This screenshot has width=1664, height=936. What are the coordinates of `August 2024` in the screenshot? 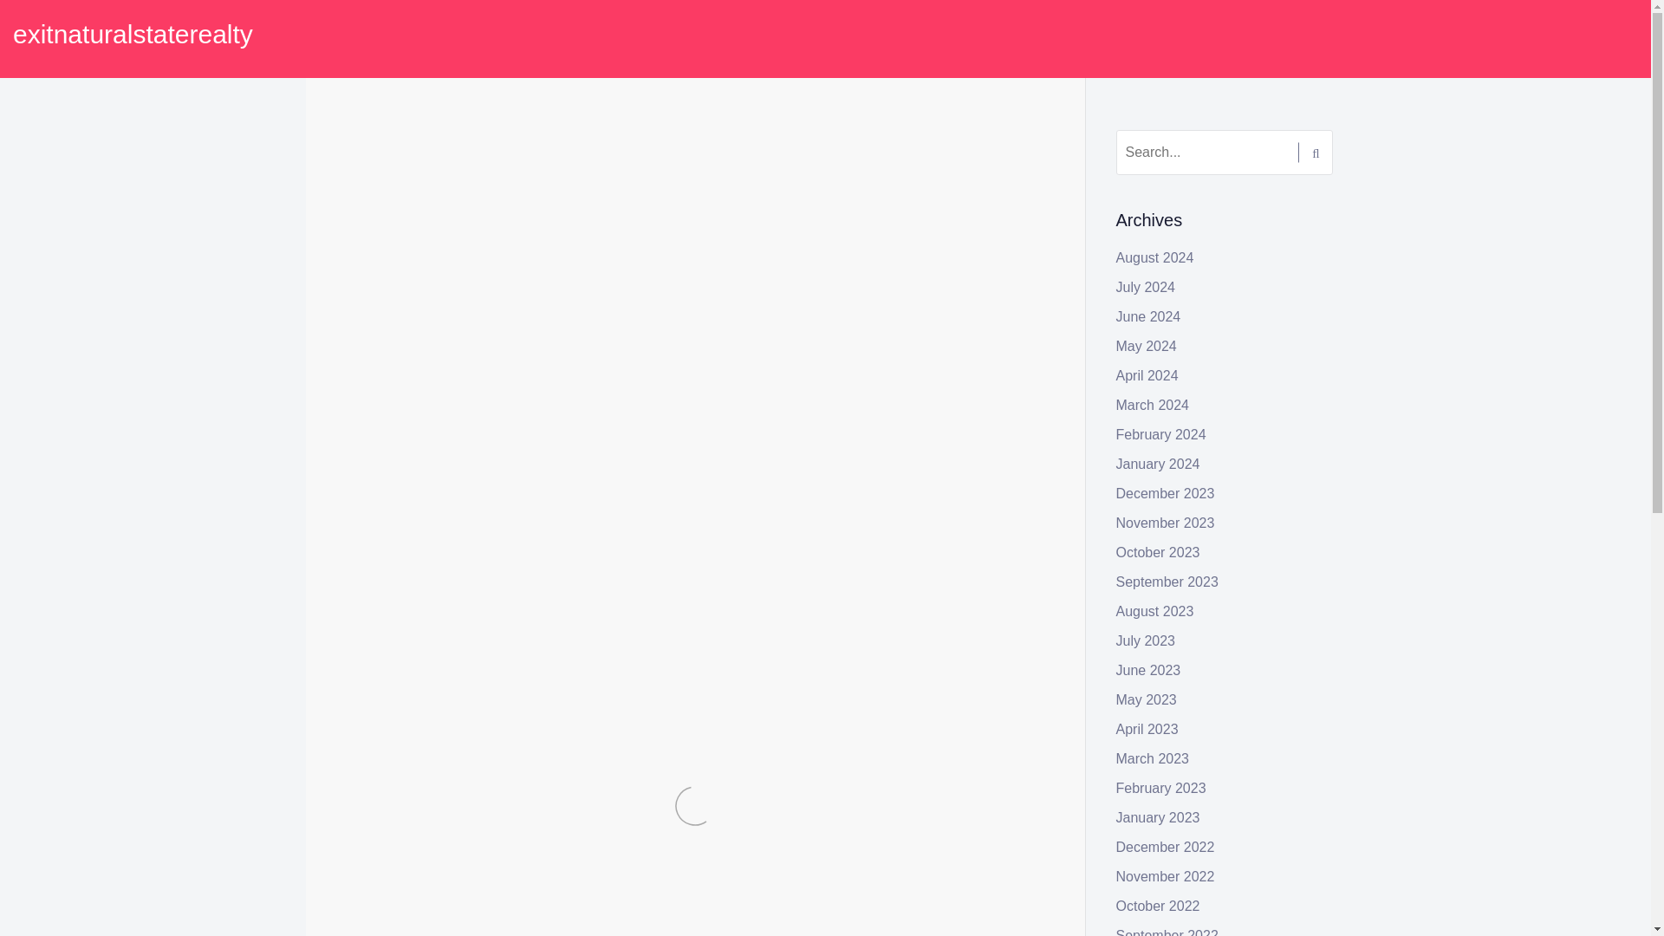 It's located at (1155, 257).